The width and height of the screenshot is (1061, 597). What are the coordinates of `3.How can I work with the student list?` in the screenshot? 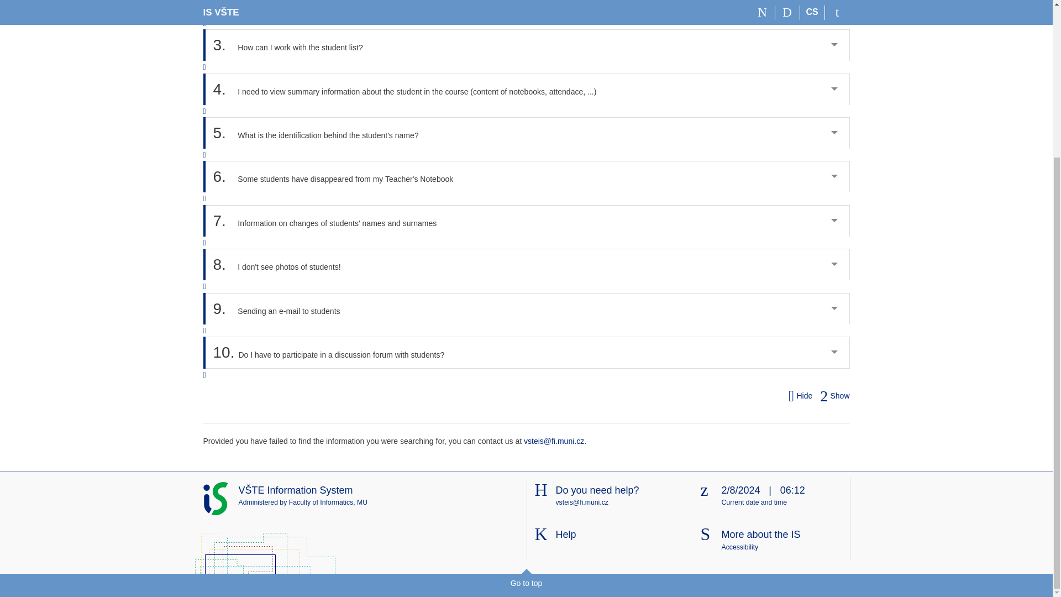 It's located at (527, 45).